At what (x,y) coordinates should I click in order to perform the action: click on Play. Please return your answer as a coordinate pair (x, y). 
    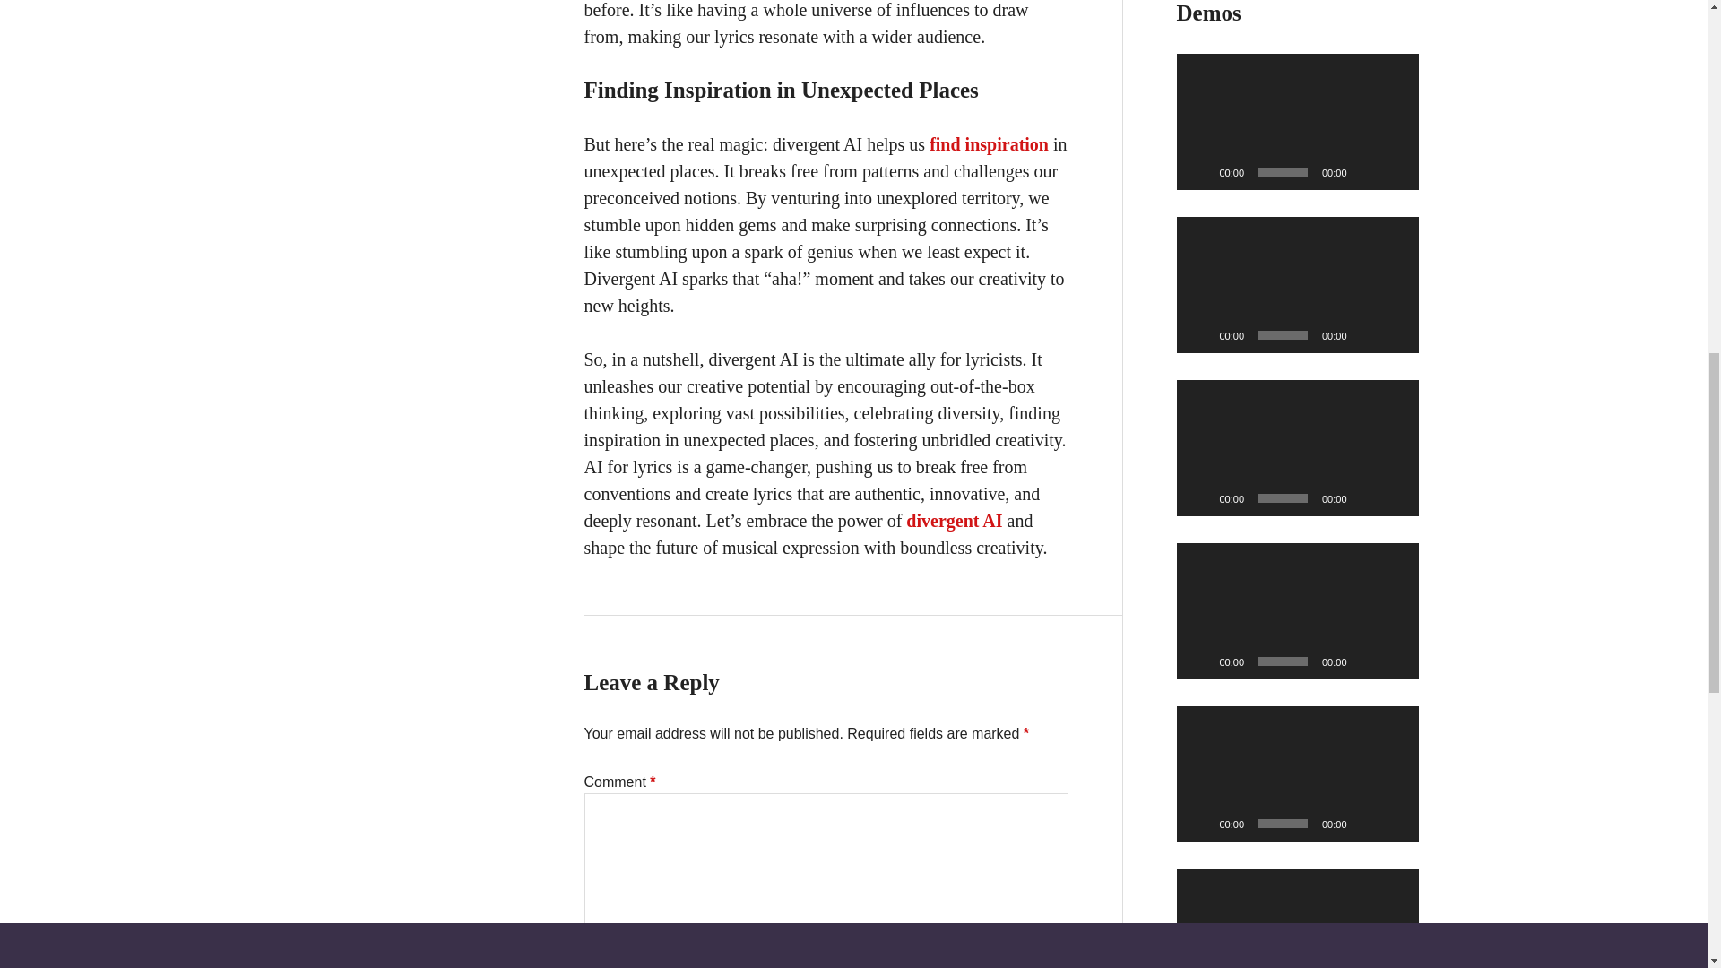
    Looking at the image, I should click on (1199, 335).